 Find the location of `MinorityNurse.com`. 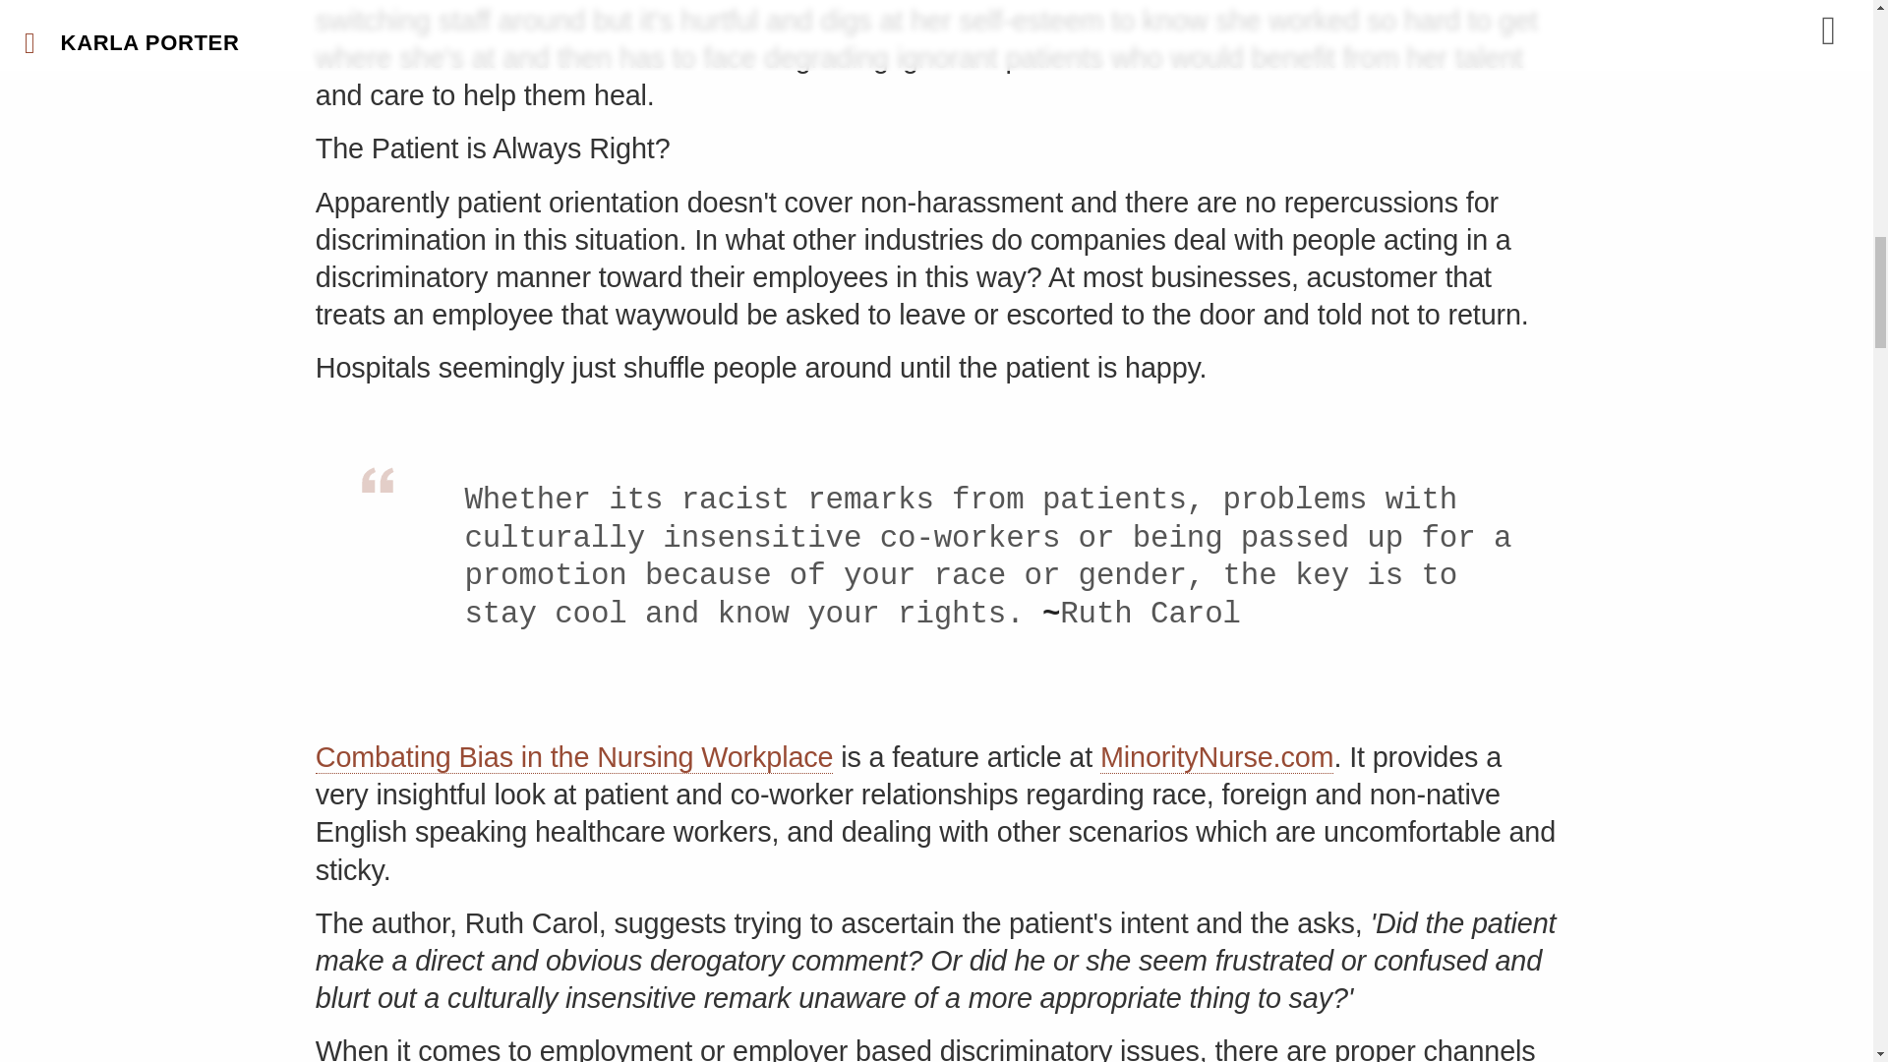

MinorityNurse.com is located at coordinates (1216, 757).